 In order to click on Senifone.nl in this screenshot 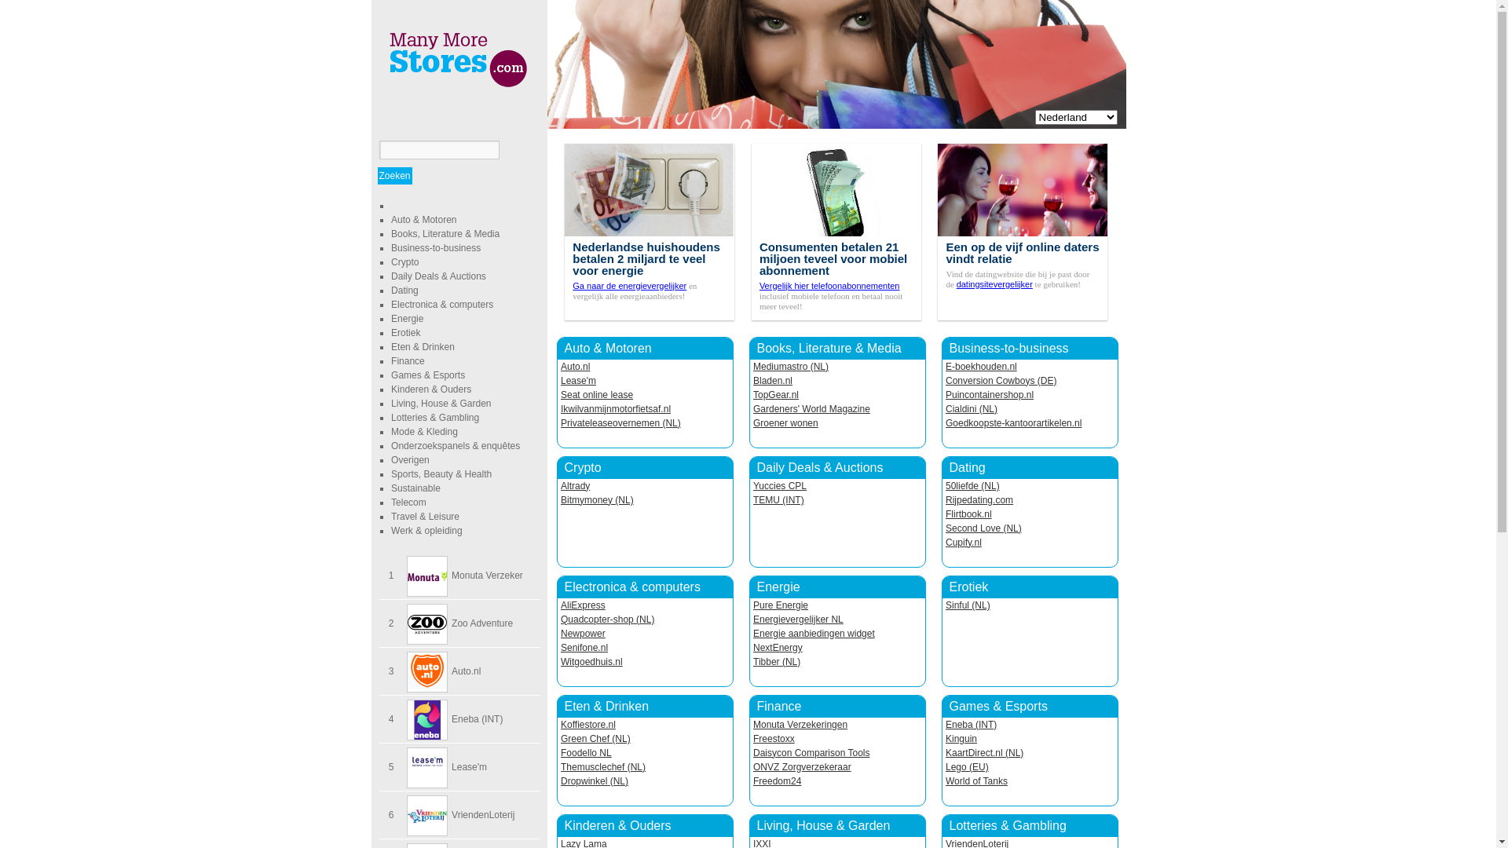, I will do `click(584, 648)`.